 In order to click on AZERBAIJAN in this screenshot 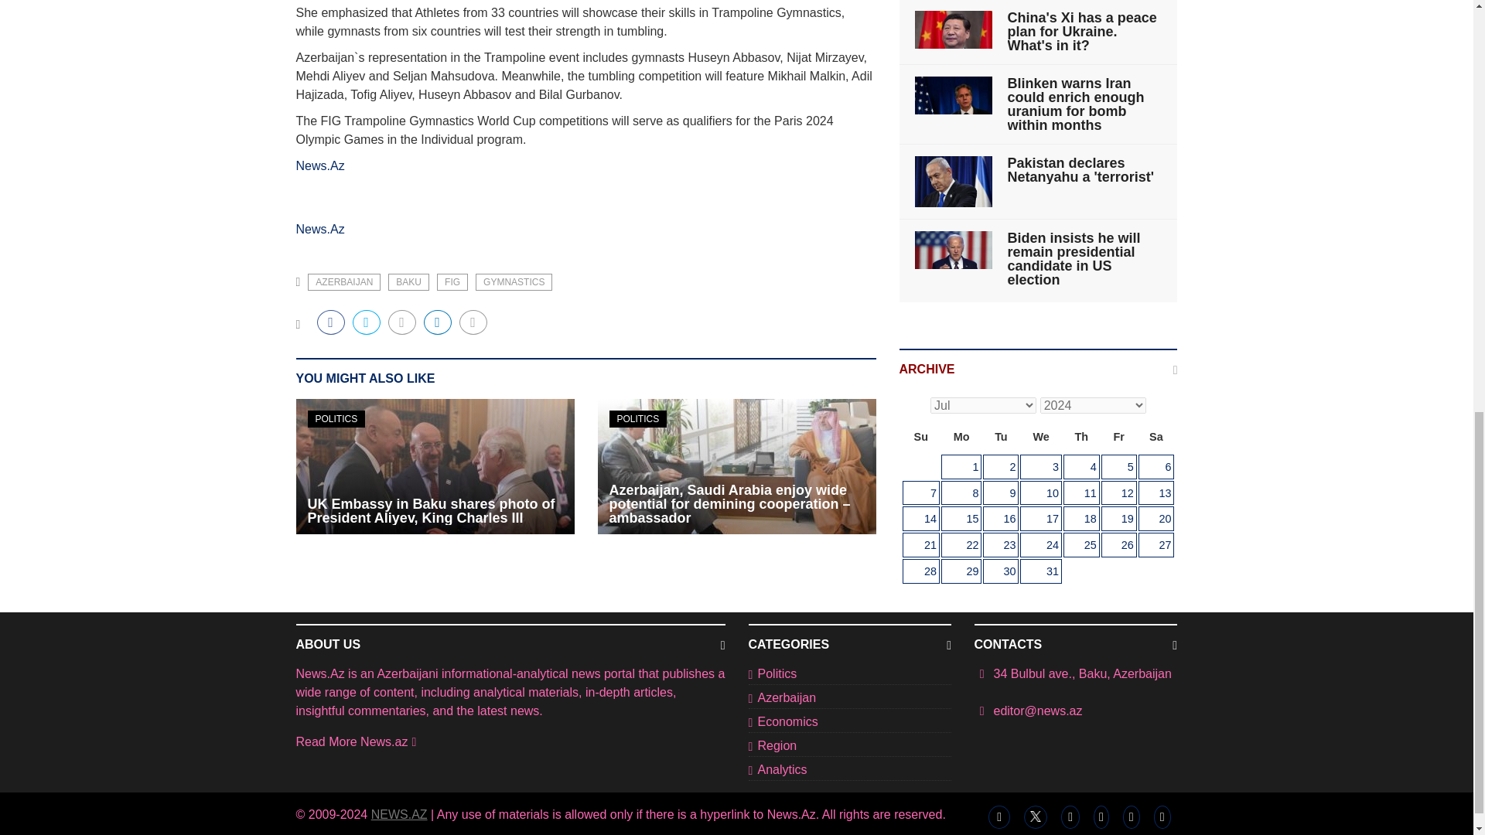, I will do `click(343, 281)`.